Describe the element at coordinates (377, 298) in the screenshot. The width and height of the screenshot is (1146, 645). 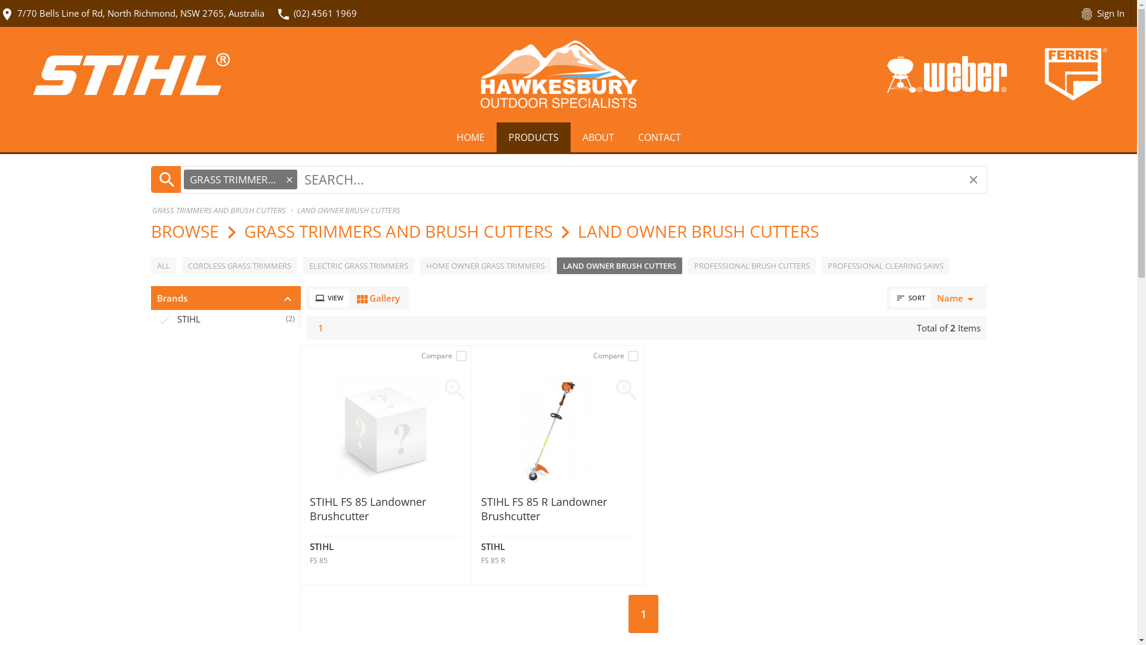
I see `view_moduleGallery` at that location.